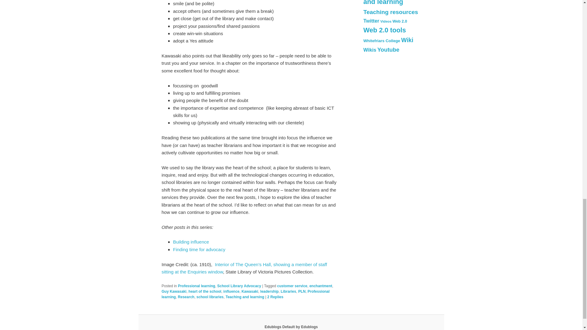 The image size is (587, 330). Describe the element at coordinates (210, 297) in the screenshot. I see `school libraries` at that location.